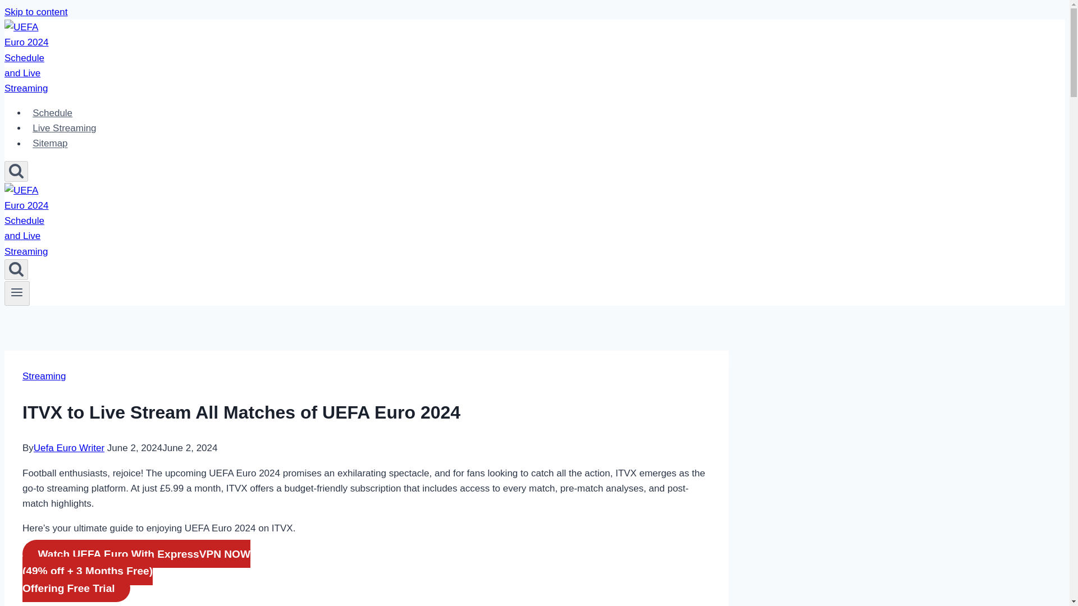 Image resolution: width=1078 pixels, height=606 pixels. I want to click on Live Streaming, so click(65, 128).